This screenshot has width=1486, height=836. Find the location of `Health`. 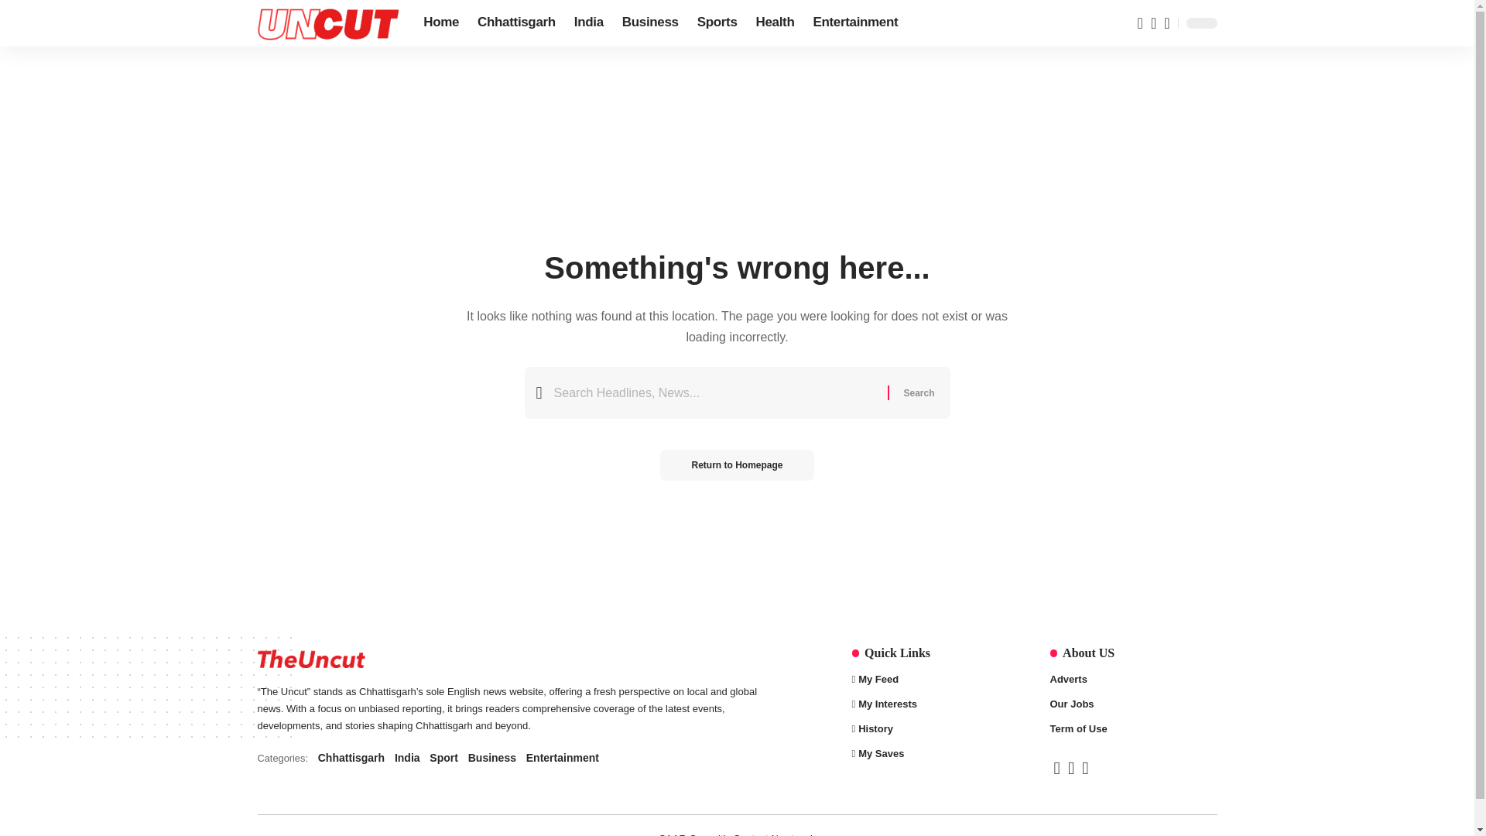

Health is located at coordinates (509, 758).